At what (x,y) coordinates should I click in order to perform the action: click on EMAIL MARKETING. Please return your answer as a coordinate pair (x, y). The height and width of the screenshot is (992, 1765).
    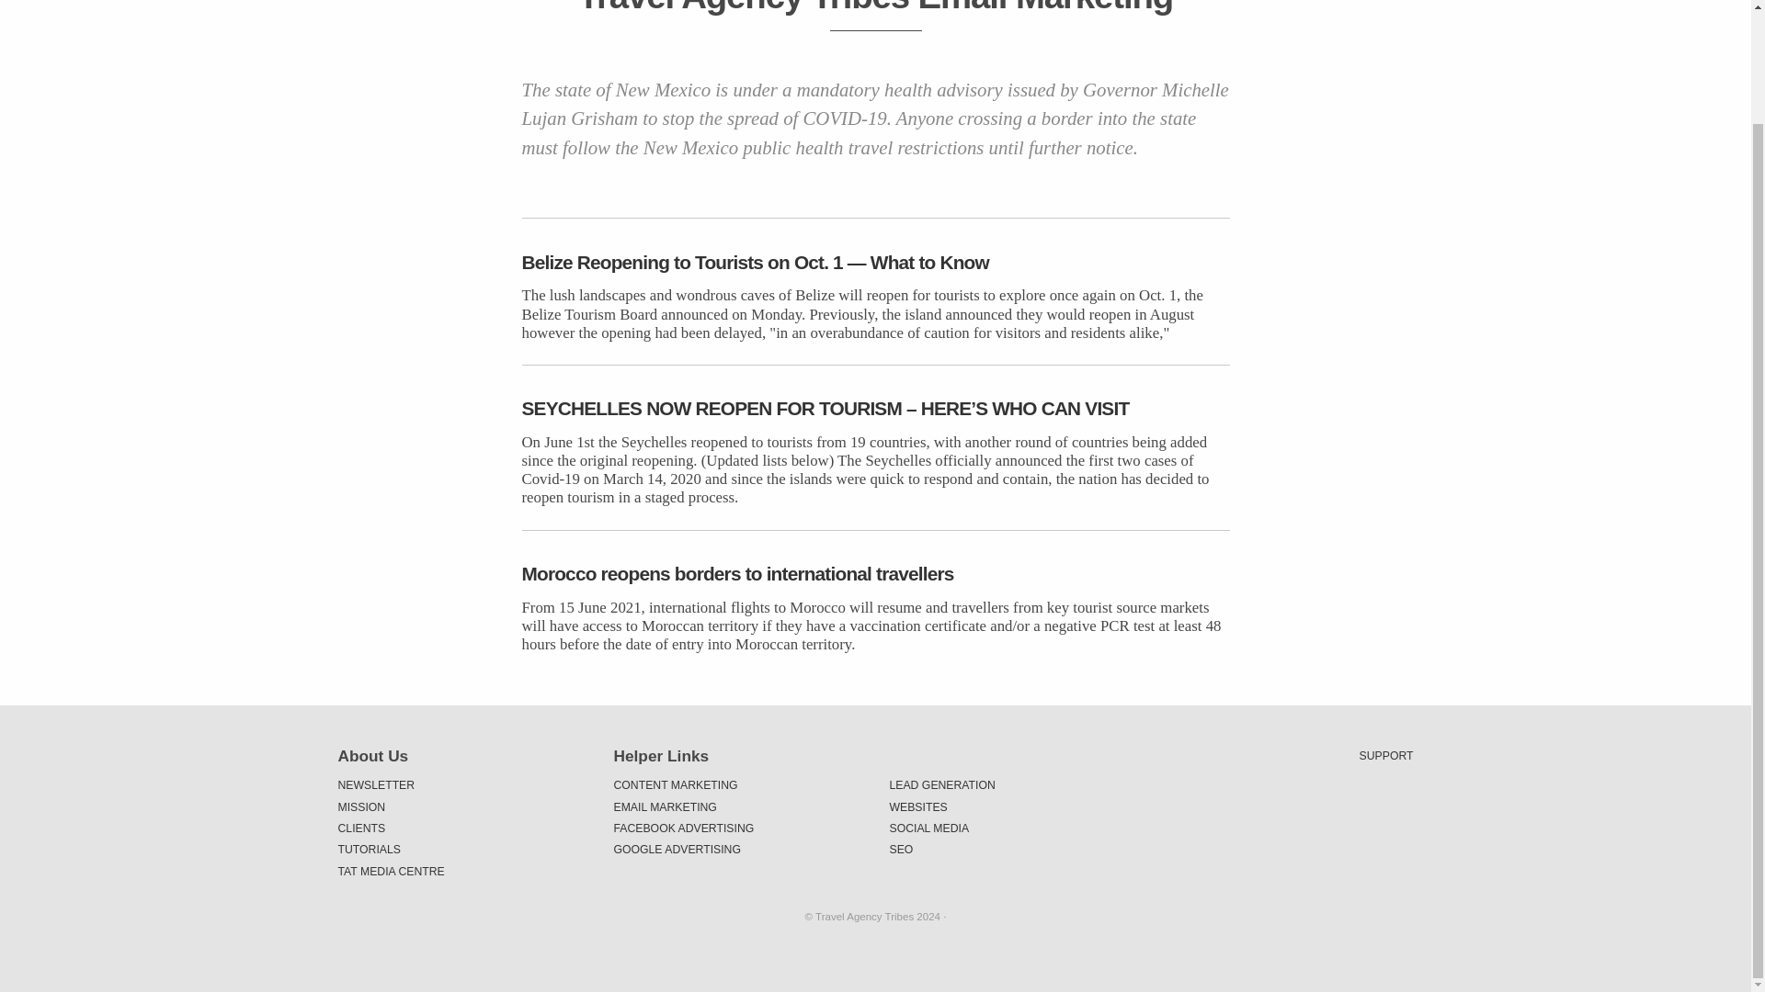
    Looking at the image, I should click on (738, 806).